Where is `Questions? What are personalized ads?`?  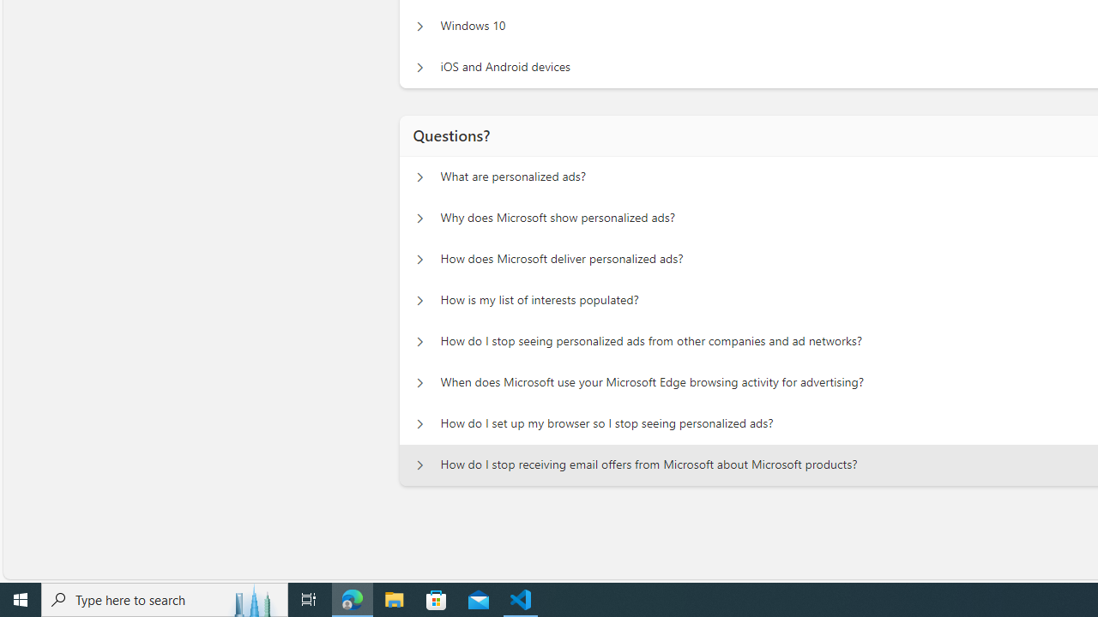
Questions? What are personalized ads? is located at coordinates (419, 177).